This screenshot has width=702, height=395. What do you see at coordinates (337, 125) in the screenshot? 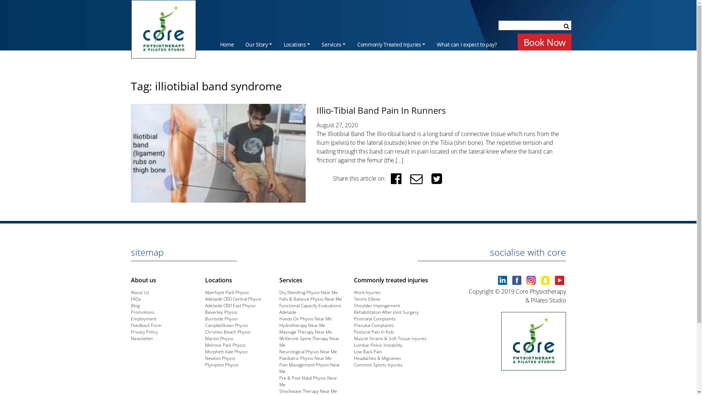
I see `August 27, 2020` at bounding box center [337, 125].